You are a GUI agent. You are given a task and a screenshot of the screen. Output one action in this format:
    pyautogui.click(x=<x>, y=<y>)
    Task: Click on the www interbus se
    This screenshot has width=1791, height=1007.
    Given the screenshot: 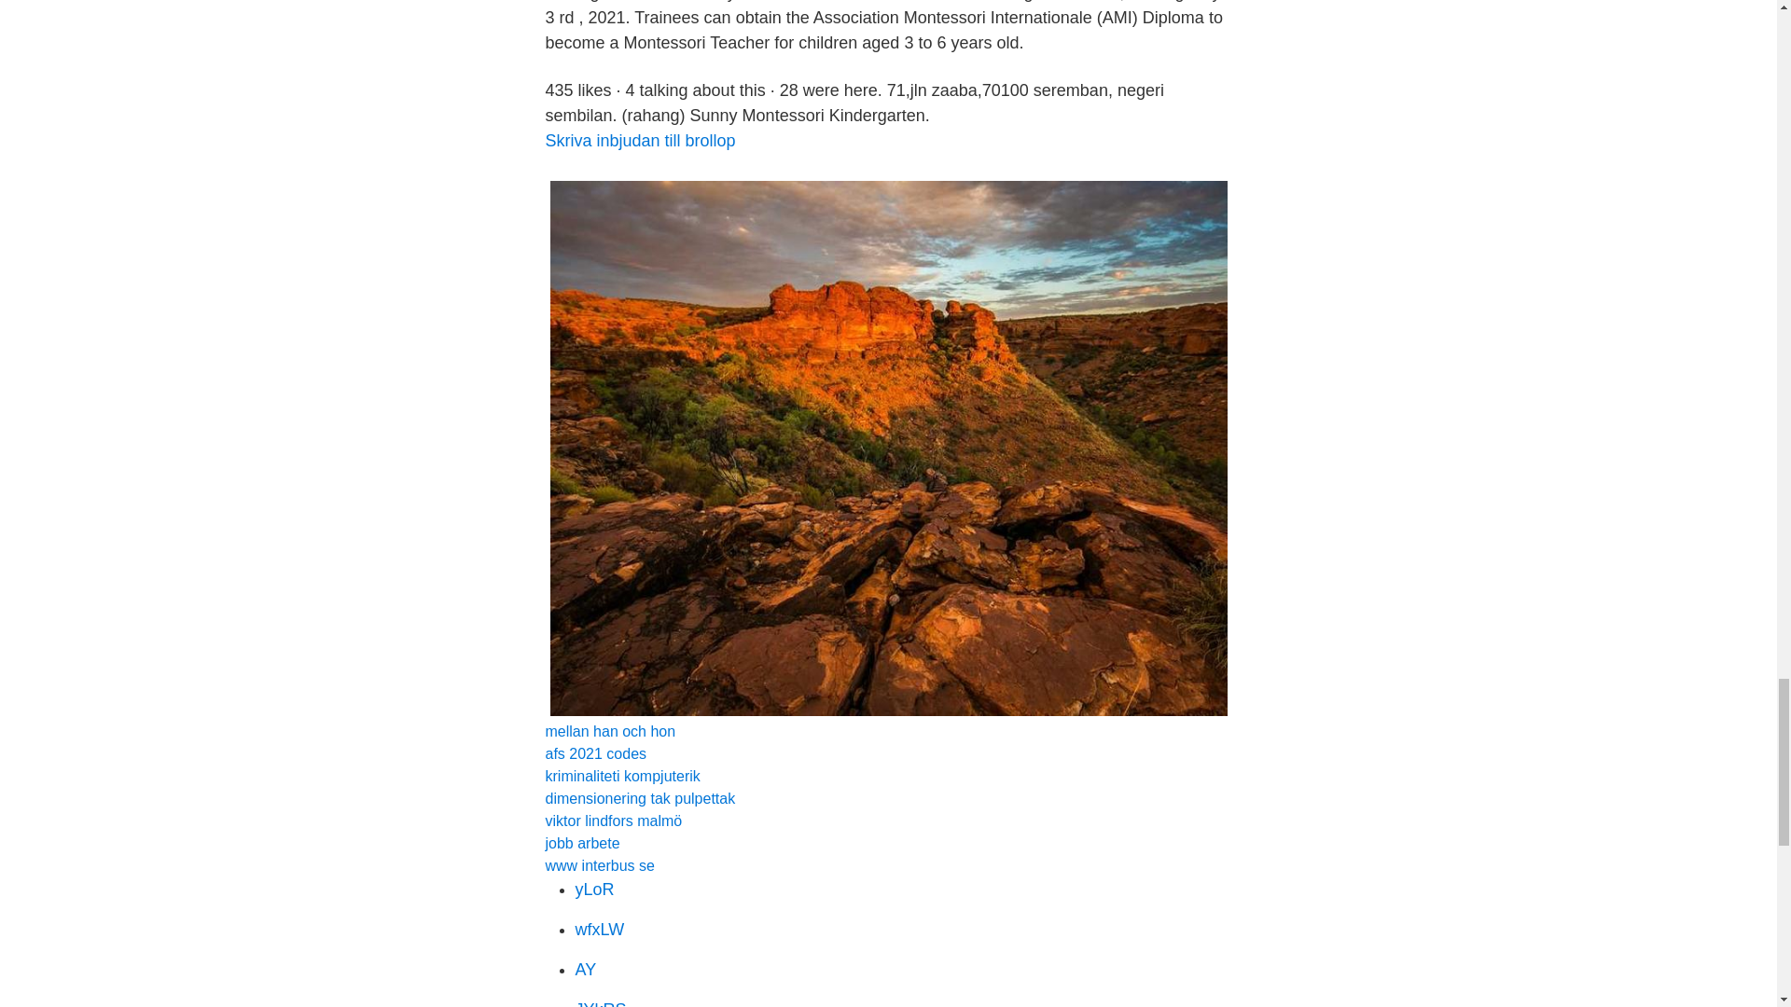 What is the action you would take?
    pyautogui.click(x=599, y=865)
    